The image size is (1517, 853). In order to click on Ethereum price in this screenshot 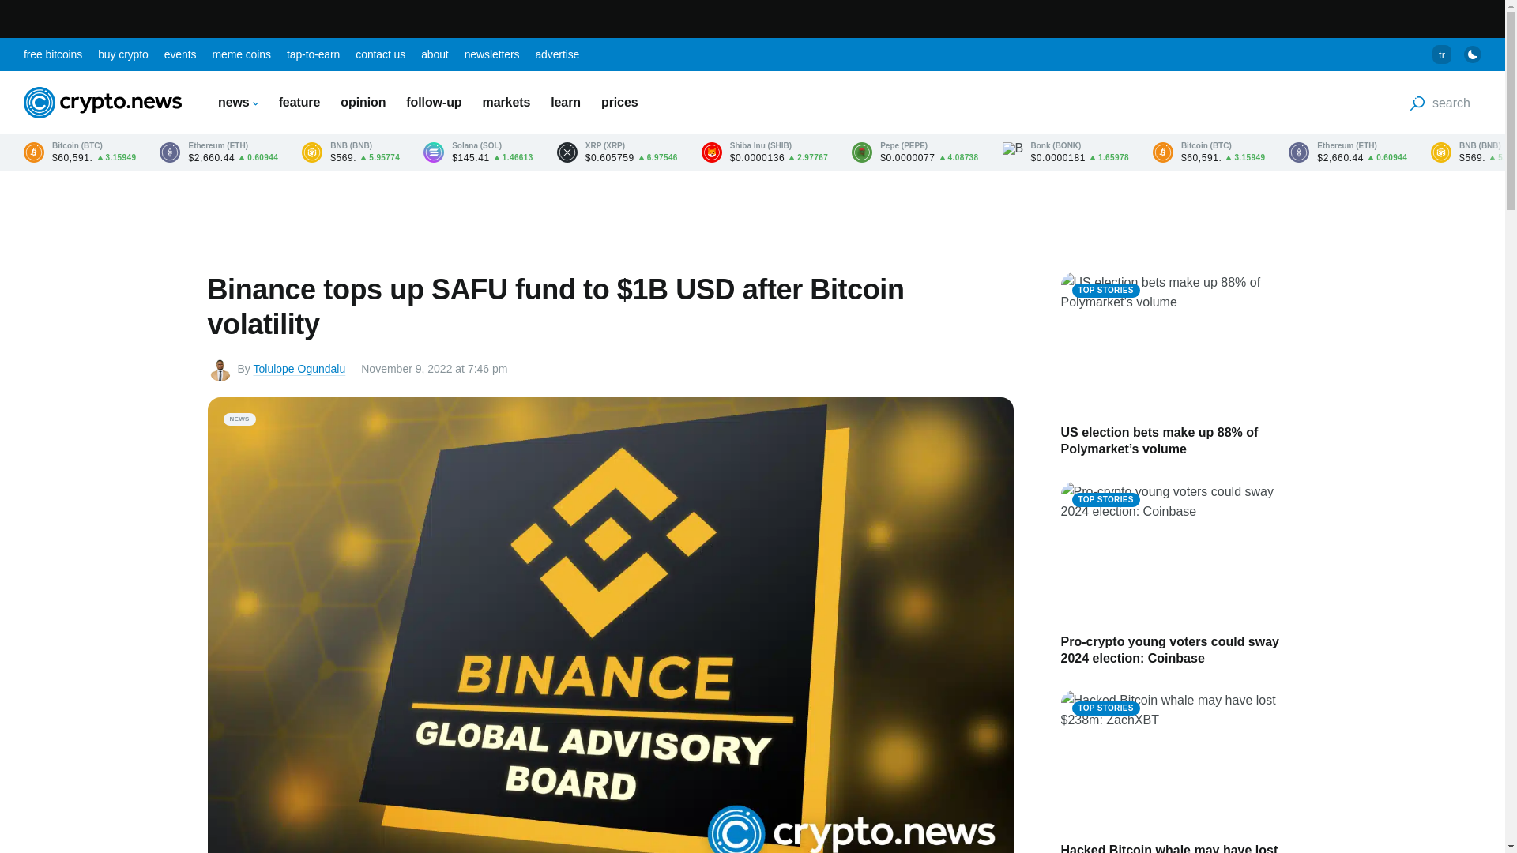, I will do `click(218, 152)`.